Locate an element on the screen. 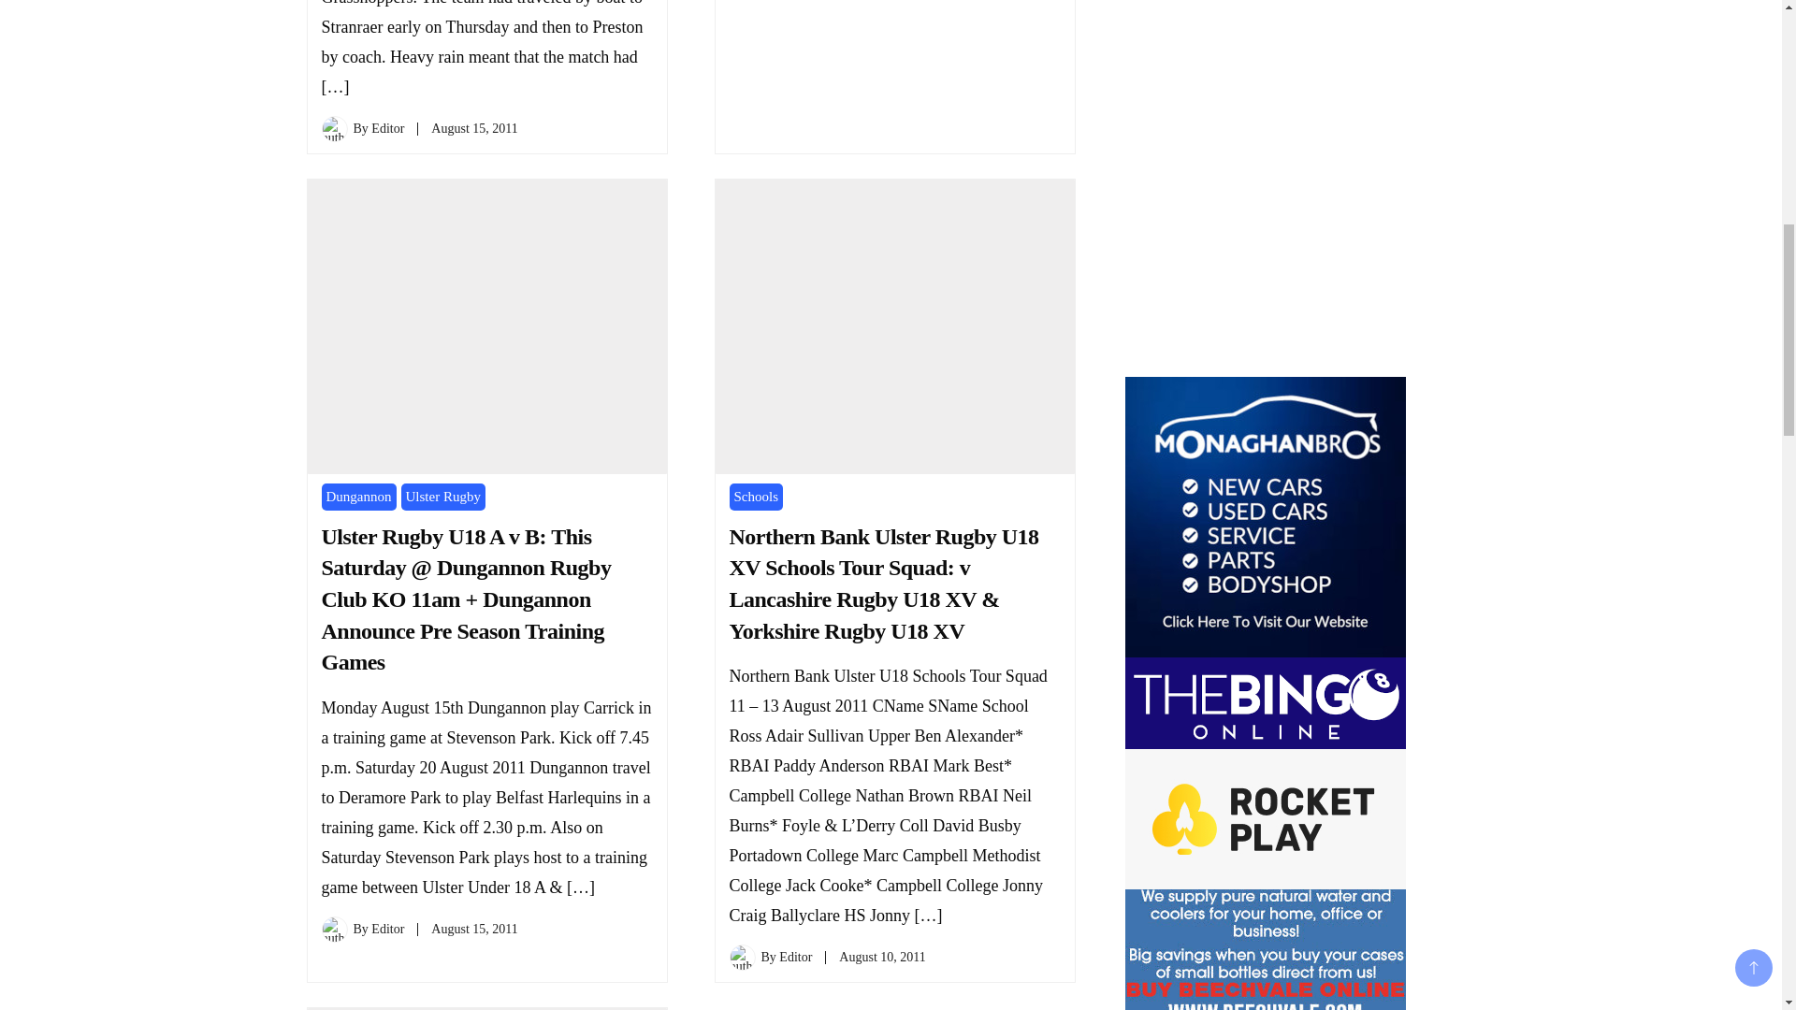 This screenshot has width=1796, height=1010. TheBingoOnline is located at coordinates (1264, 703).